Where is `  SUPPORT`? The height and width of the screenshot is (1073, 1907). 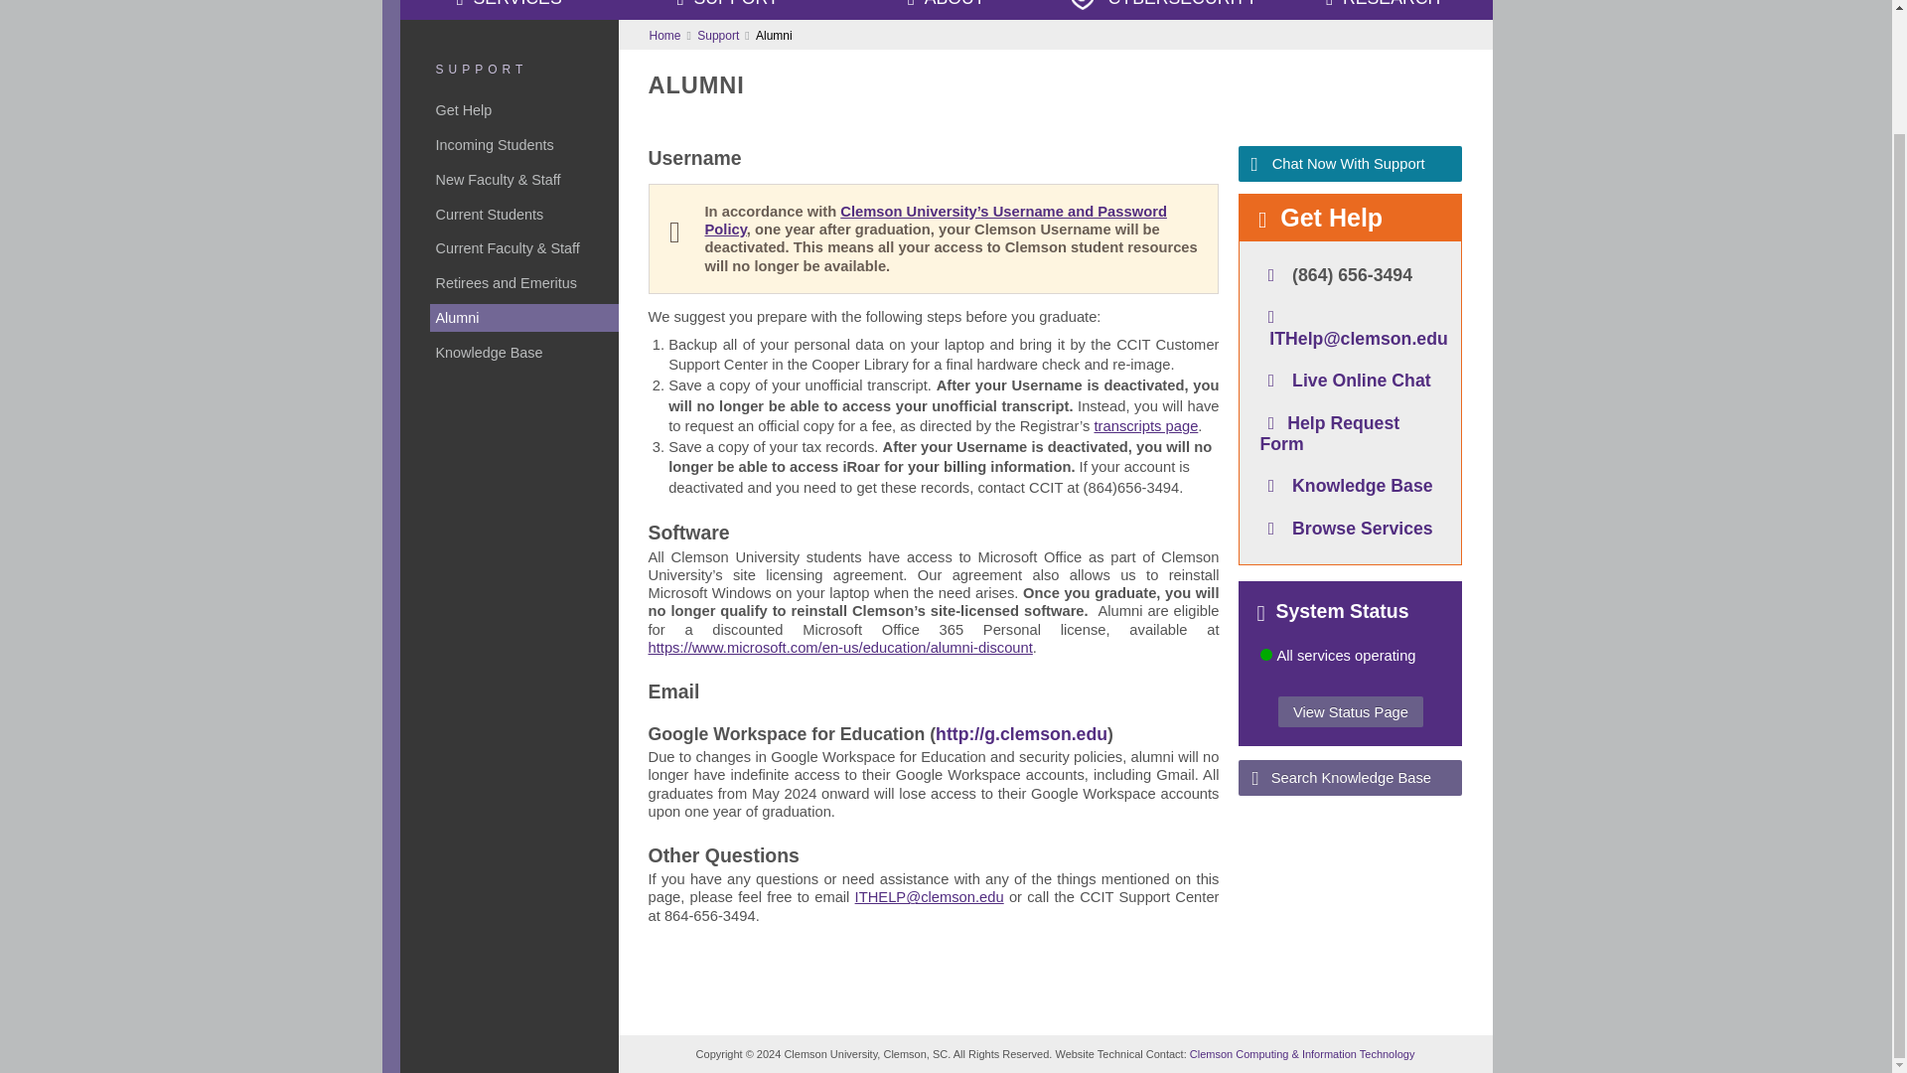
  SUPPORT is located at coordinates (727, 11).